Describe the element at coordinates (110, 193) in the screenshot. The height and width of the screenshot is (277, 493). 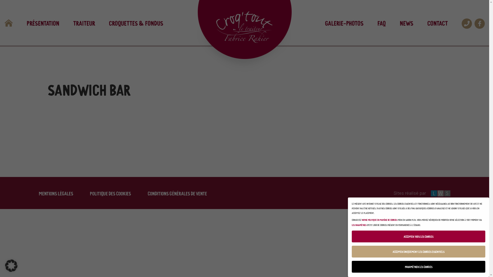
I see `Politique des cookies` at that location.